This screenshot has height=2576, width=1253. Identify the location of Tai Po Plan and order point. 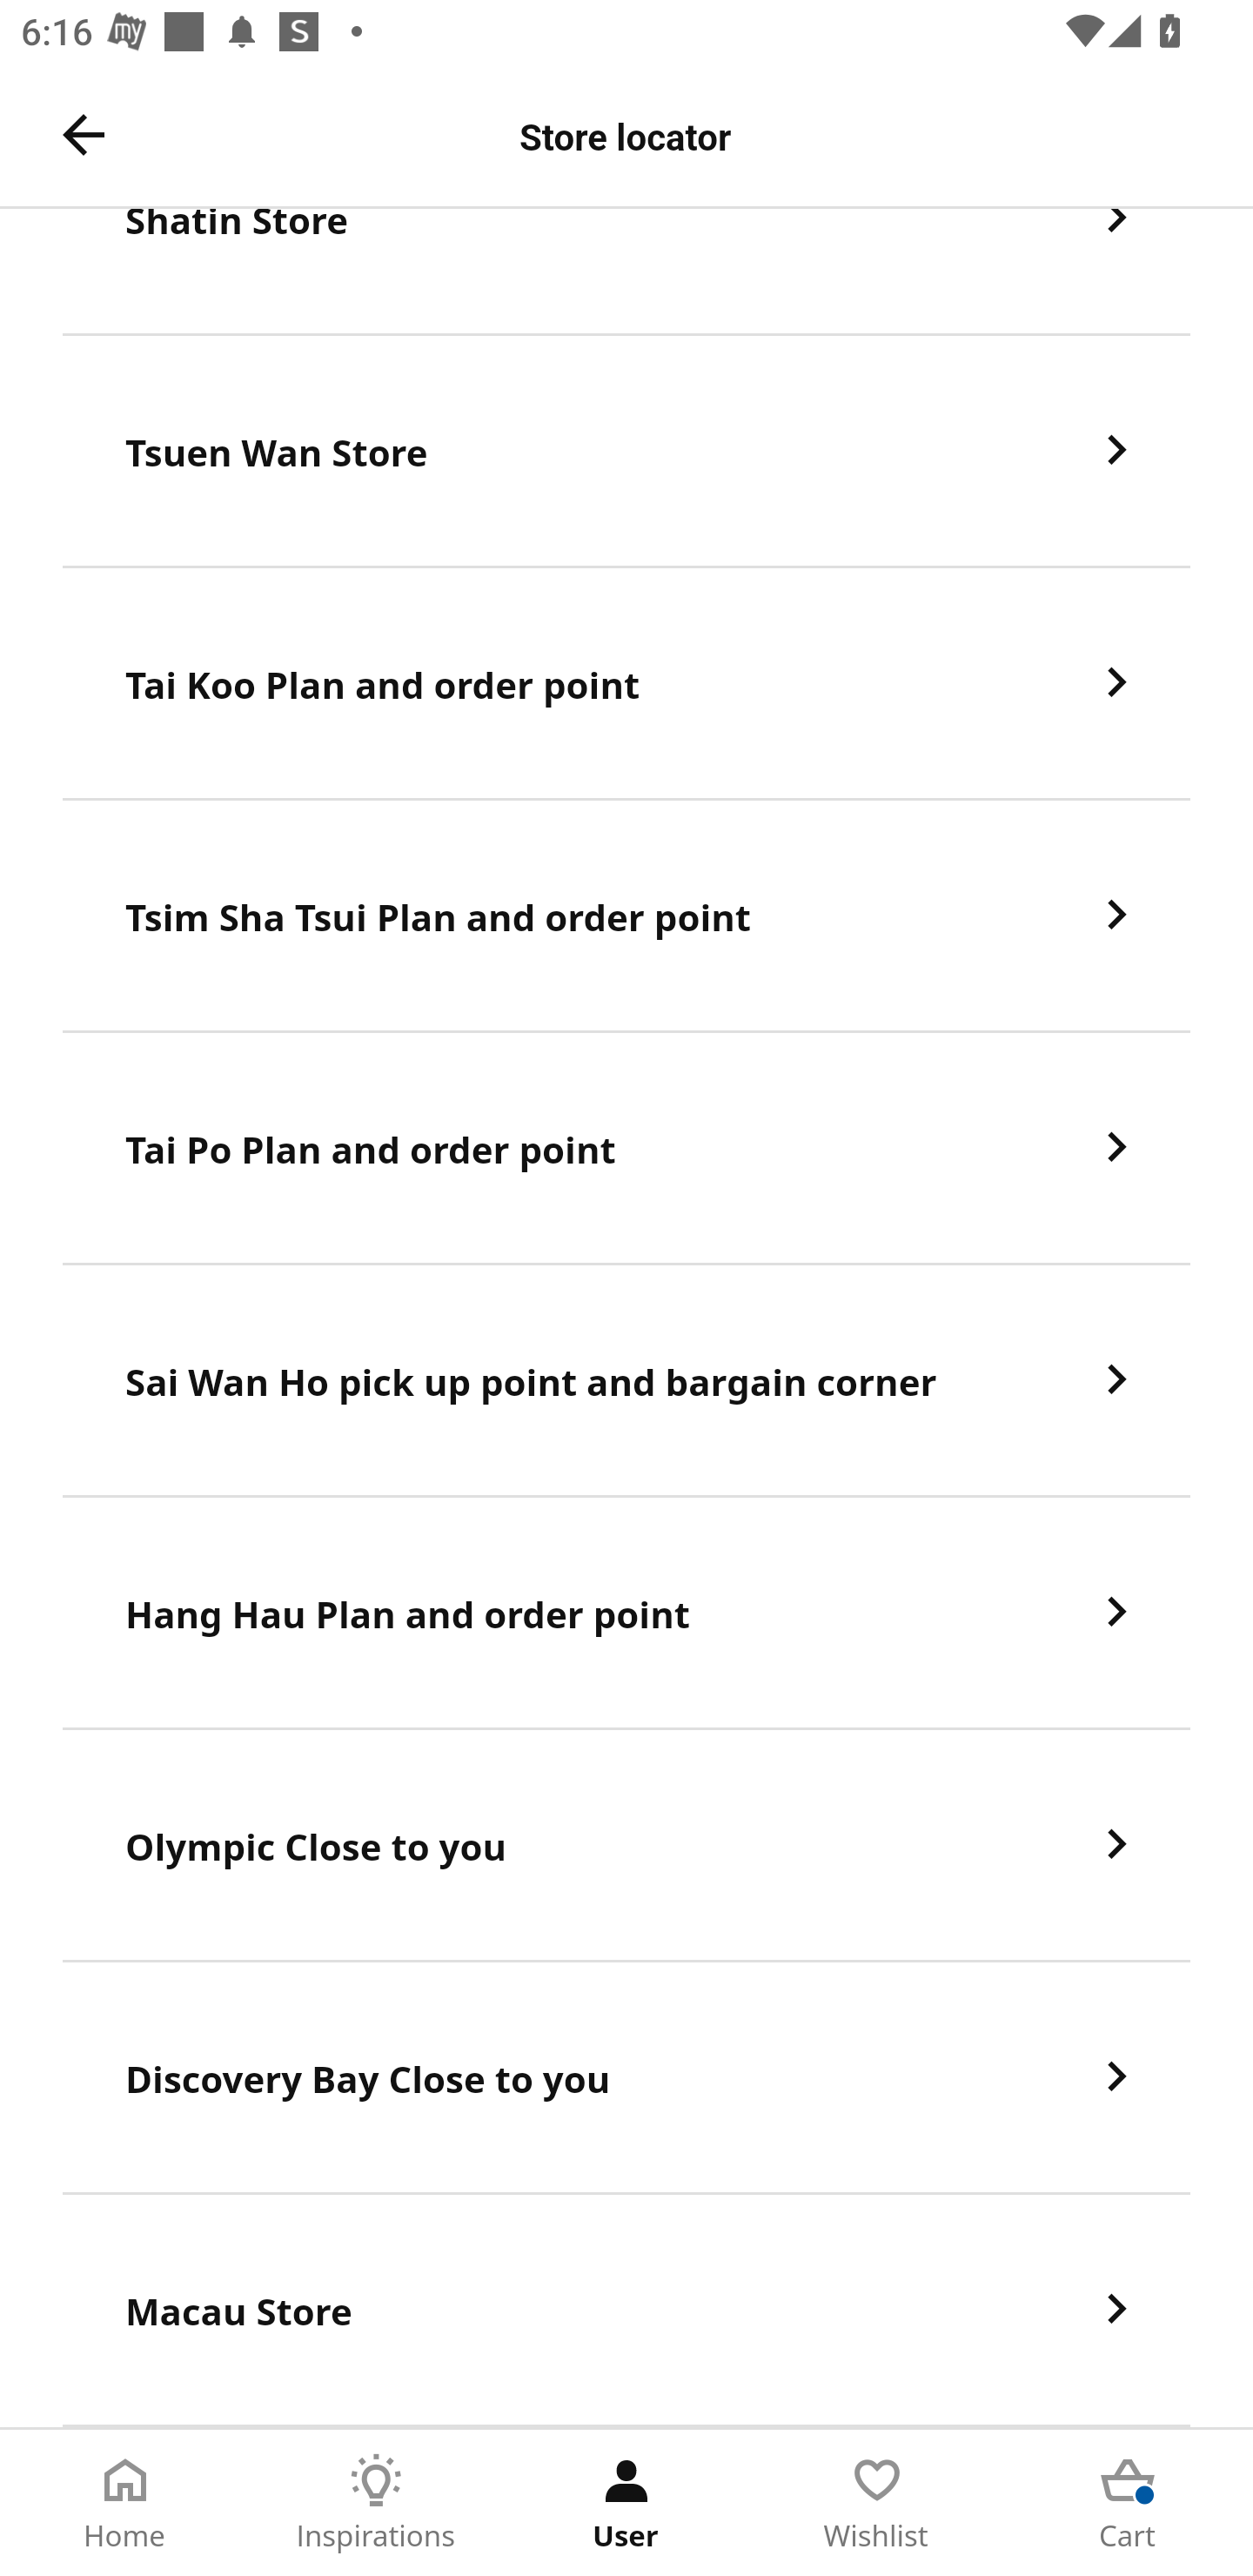
(626, 1149).